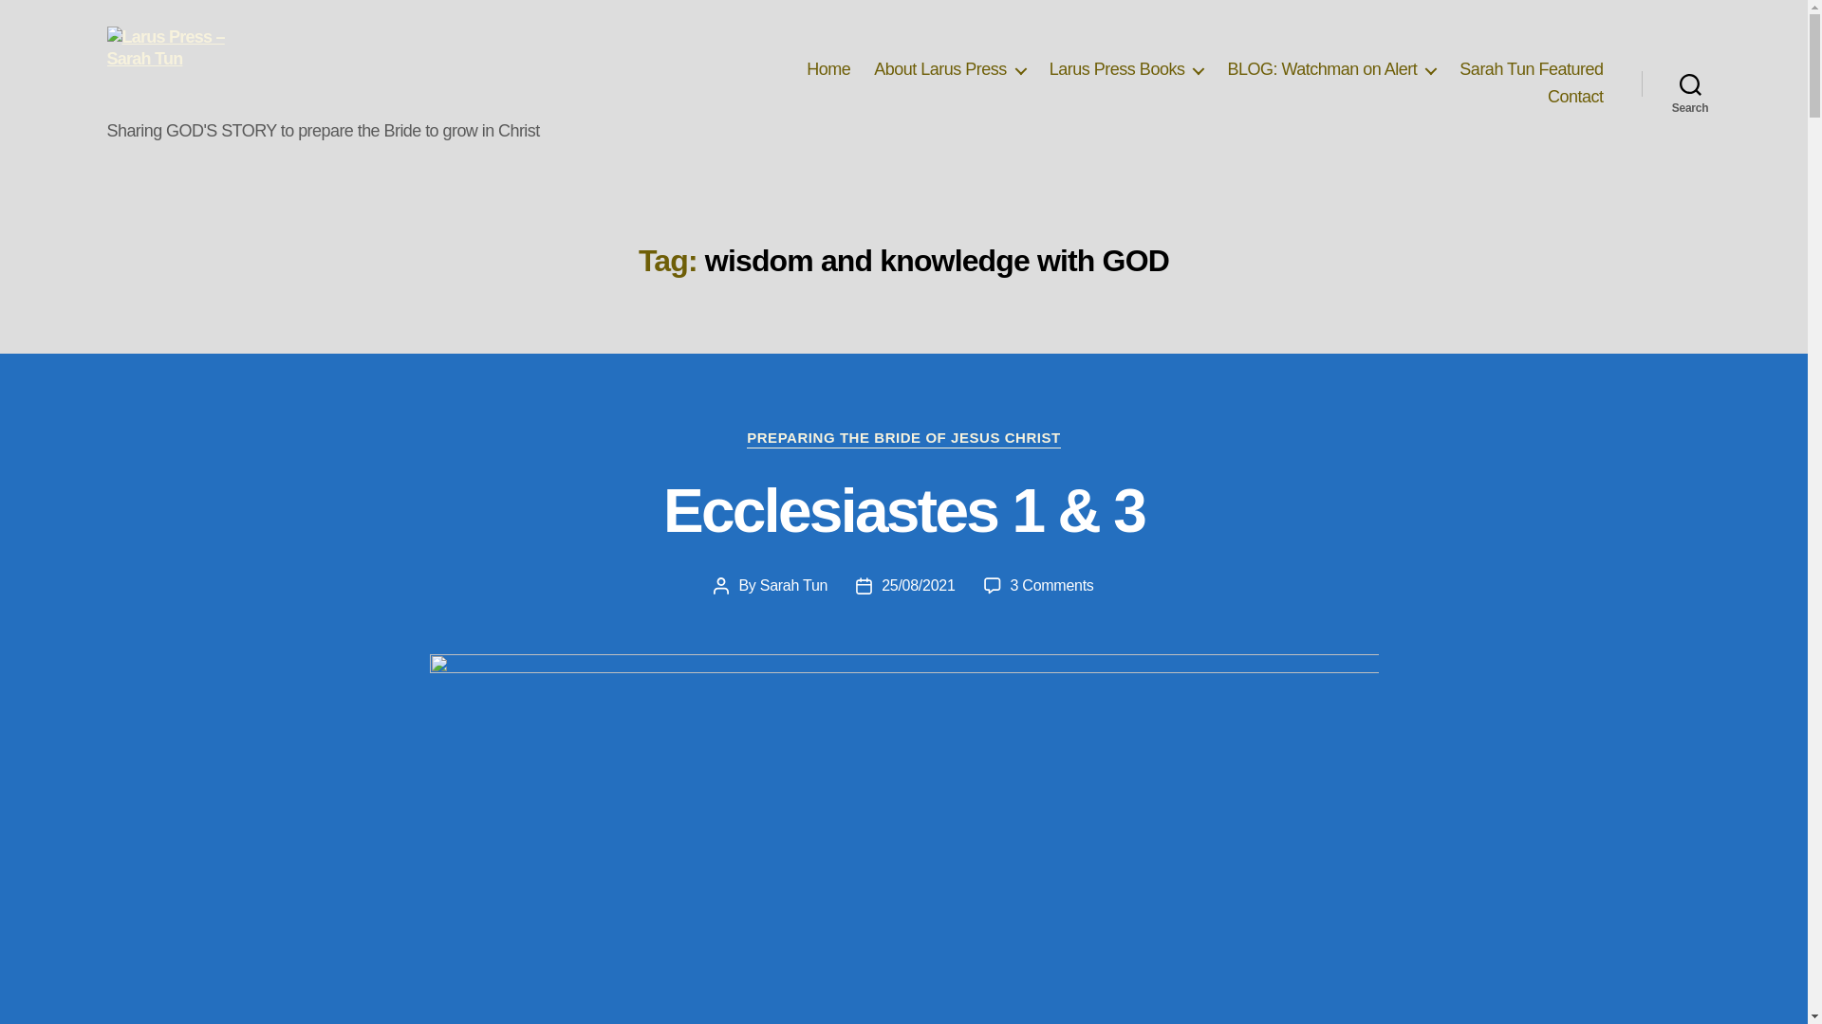 Image resolution: width=1822 pixels, height=1024 pixels. I want to click on Search, so click(1690, 83).